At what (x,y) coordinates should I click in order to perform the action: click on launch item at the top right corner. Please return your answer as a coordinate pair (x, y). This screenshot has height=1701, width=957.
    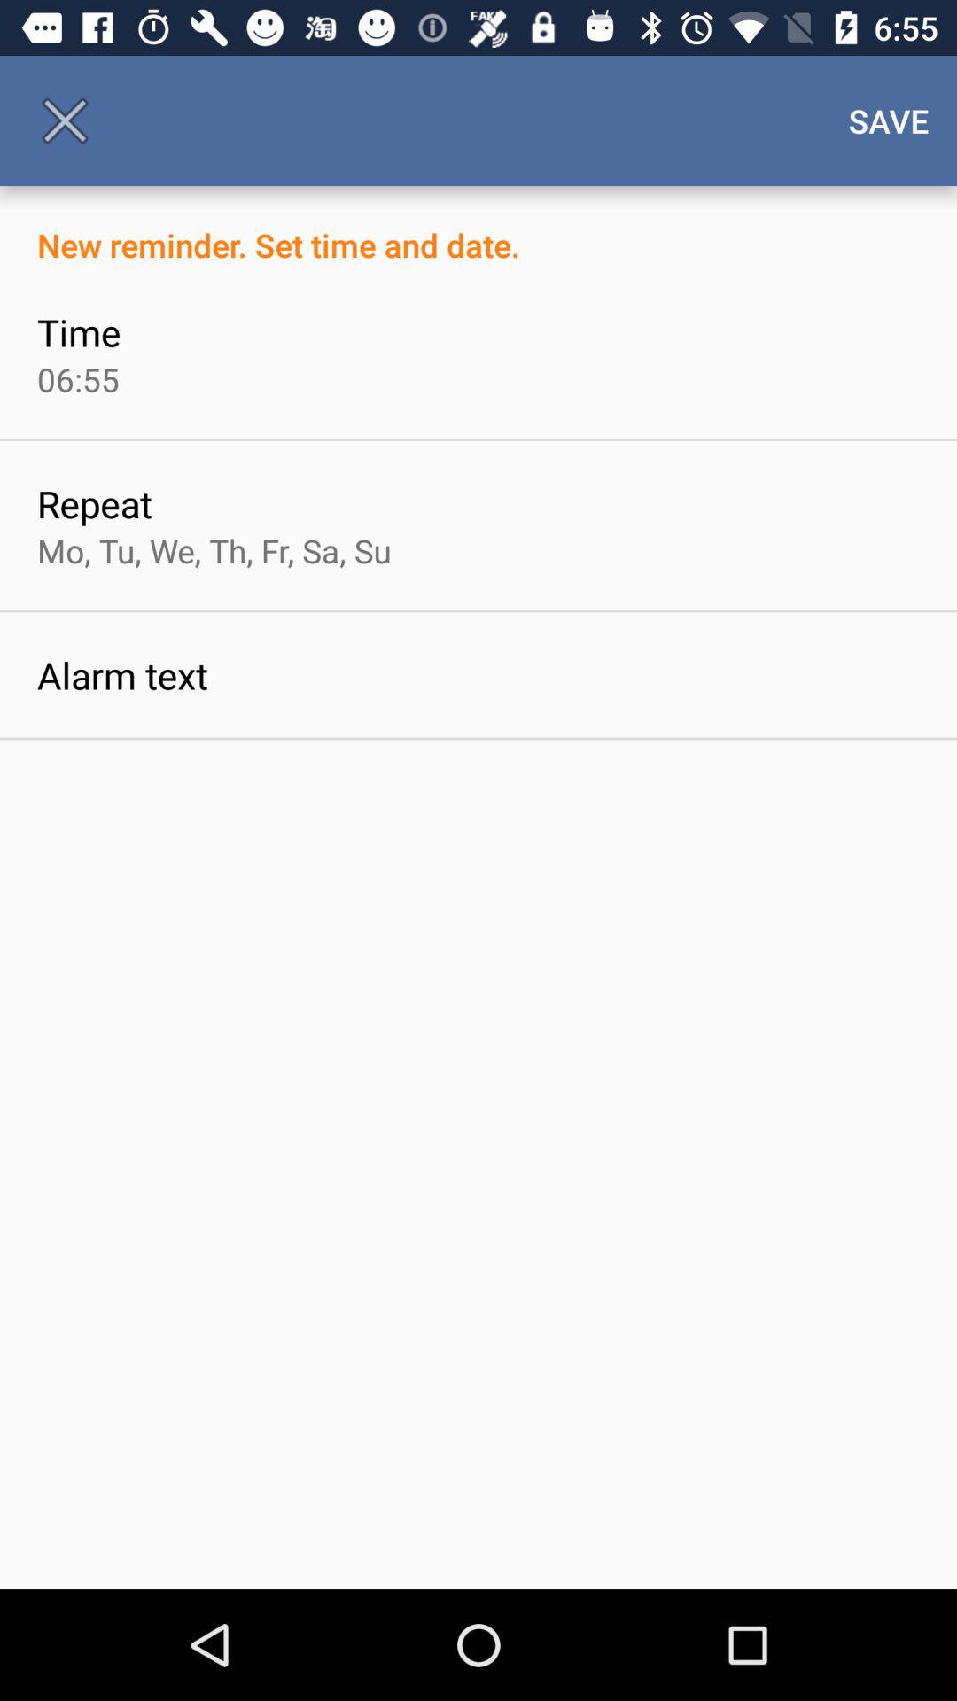
    Looking at the image, I should click on (889, 120).